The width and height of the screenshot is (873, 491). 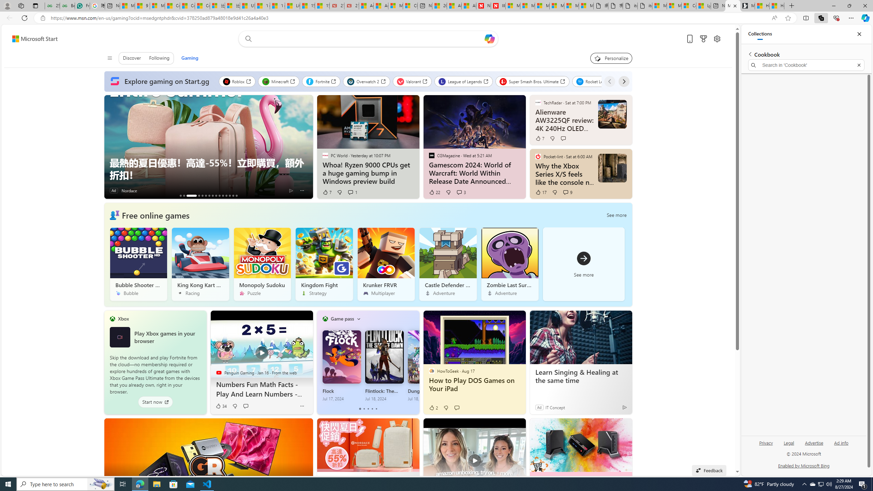 I want to click on How Shein Is Revolutionizing The Fashion Industry?, so click(x=202, y=196).